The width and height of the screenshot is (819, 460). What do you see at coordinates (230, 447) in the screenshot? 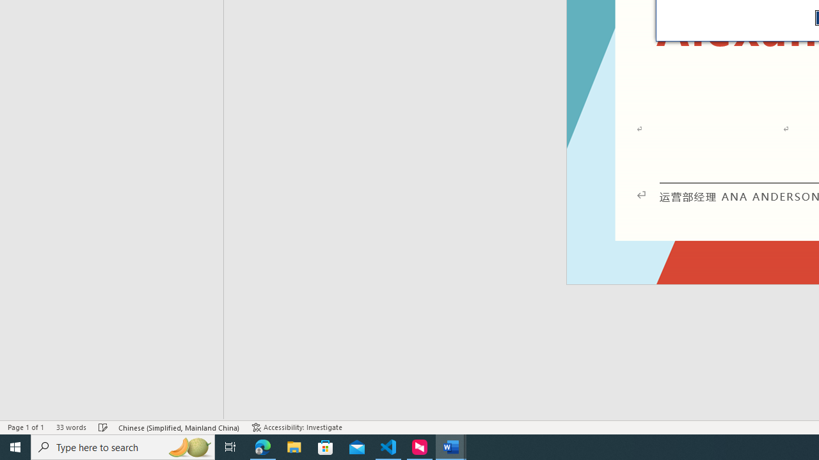
I see `Task View` at bounding box center [230, 447].